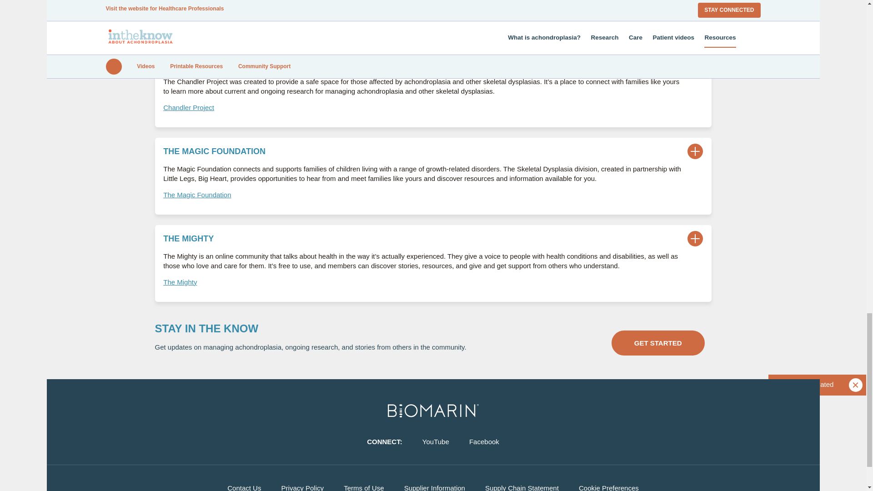  What do you see at coordinates (197, 195) in the screenshot?
I see `The Magic Foundation` at bounding box center [197, 195].